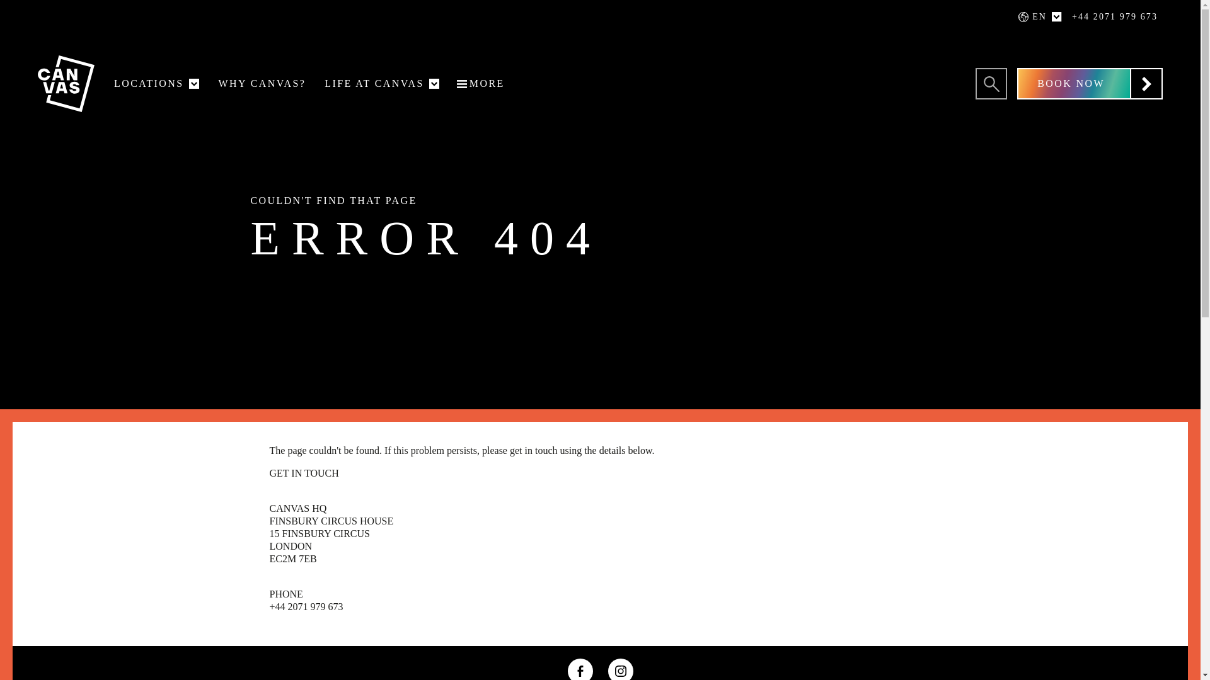 This screenshot has width=1210, height=680. Describe the element at coordinates (423, 118) in the screenshot. I see `CONTACT US` at that location.